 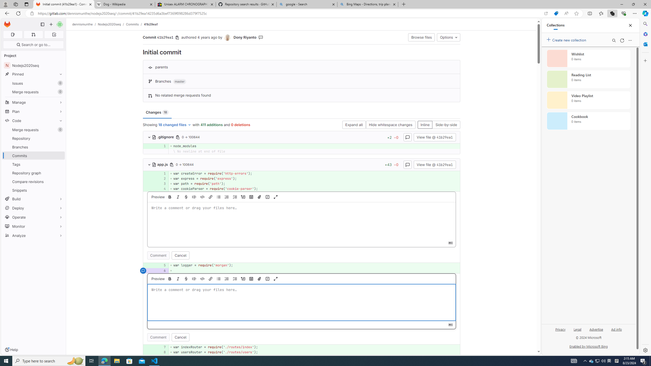 I want to click on Attach a file or image, so click(x=259, y=279).